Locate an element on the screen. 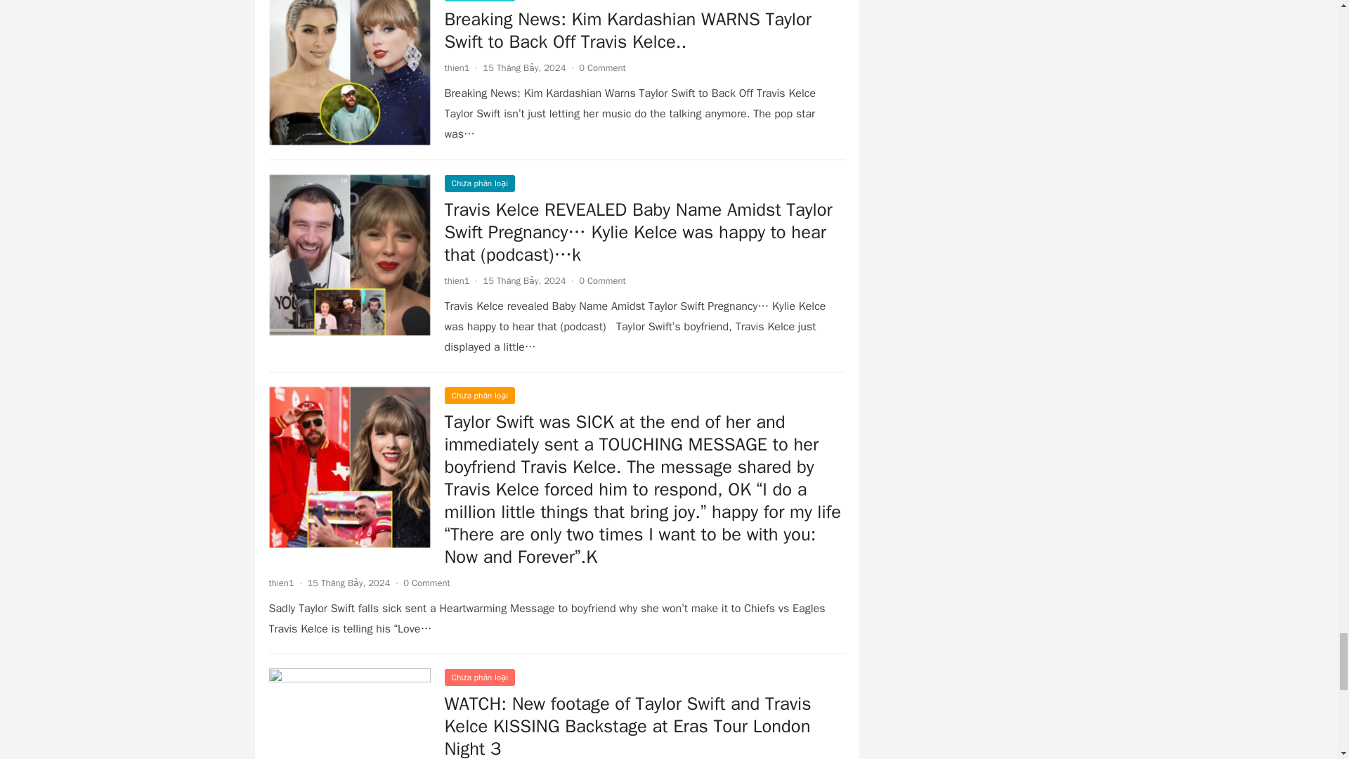 The height and width of the screenshot is (759, 1349). thien1 is located at coordinates (281, 583).